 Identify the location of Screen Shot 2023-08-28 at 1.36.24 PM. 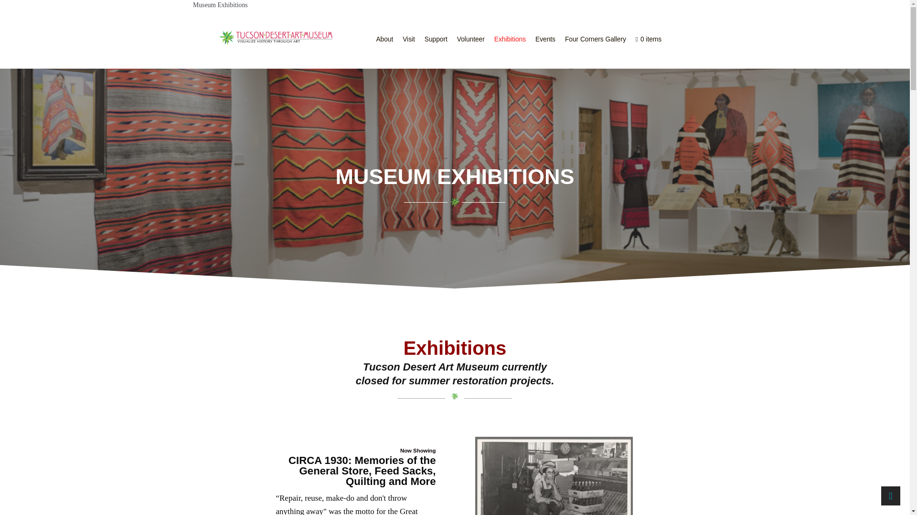
(554, 476).